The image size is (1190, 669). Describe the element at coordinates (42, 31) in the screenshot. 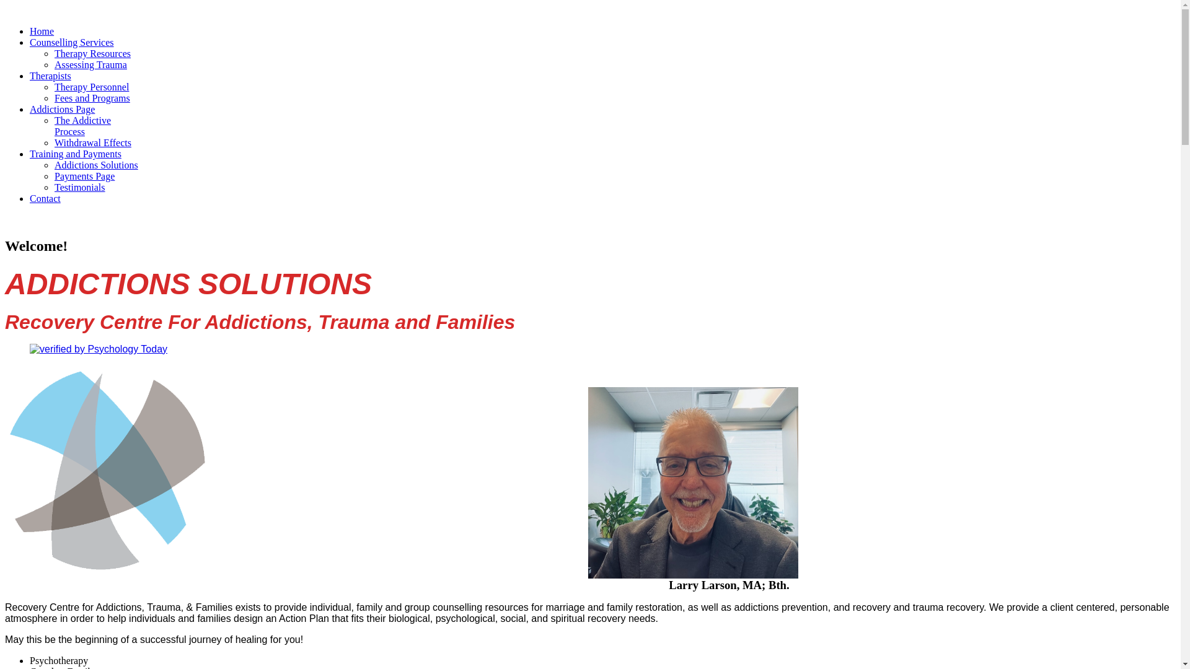

I see `Home` at that location.